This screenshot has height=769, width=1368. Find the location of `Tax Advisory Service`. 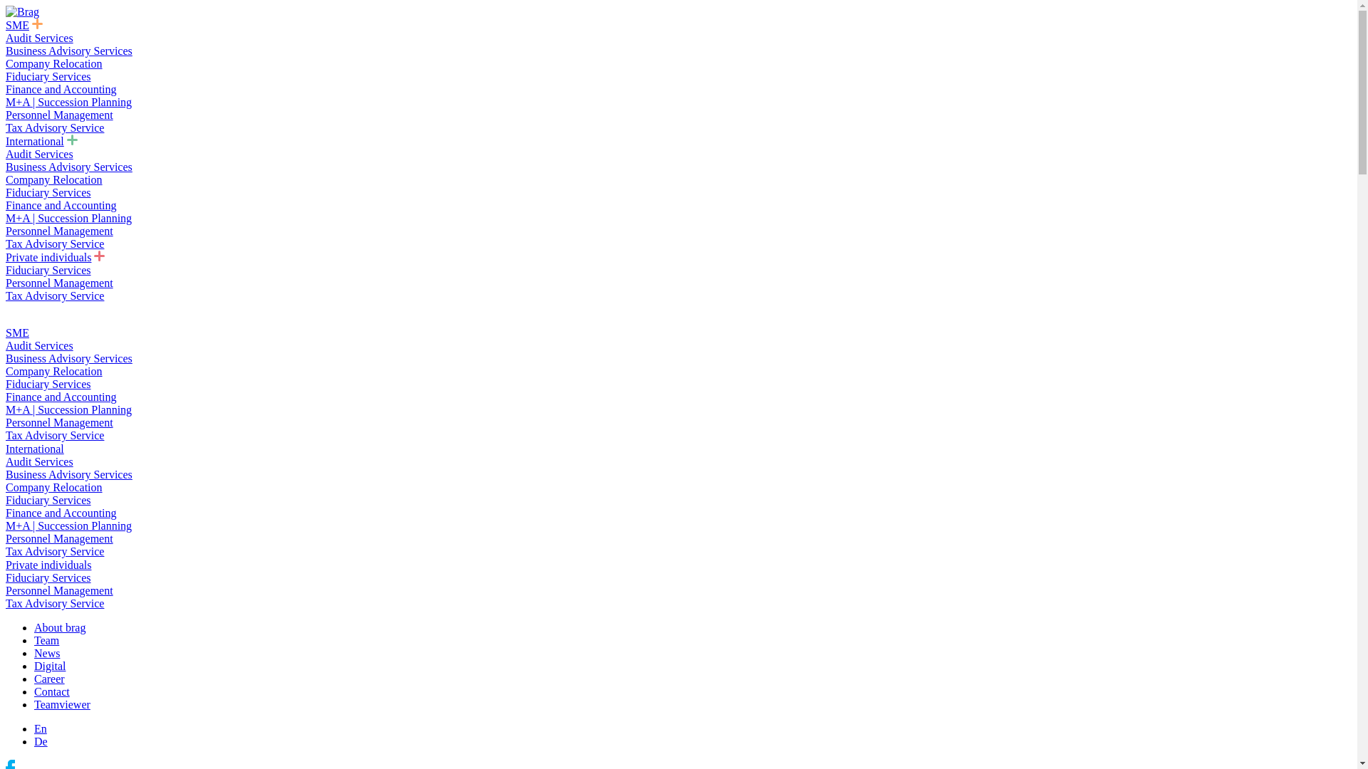

Tax Advisory Service is located at coordinates (55, 296).